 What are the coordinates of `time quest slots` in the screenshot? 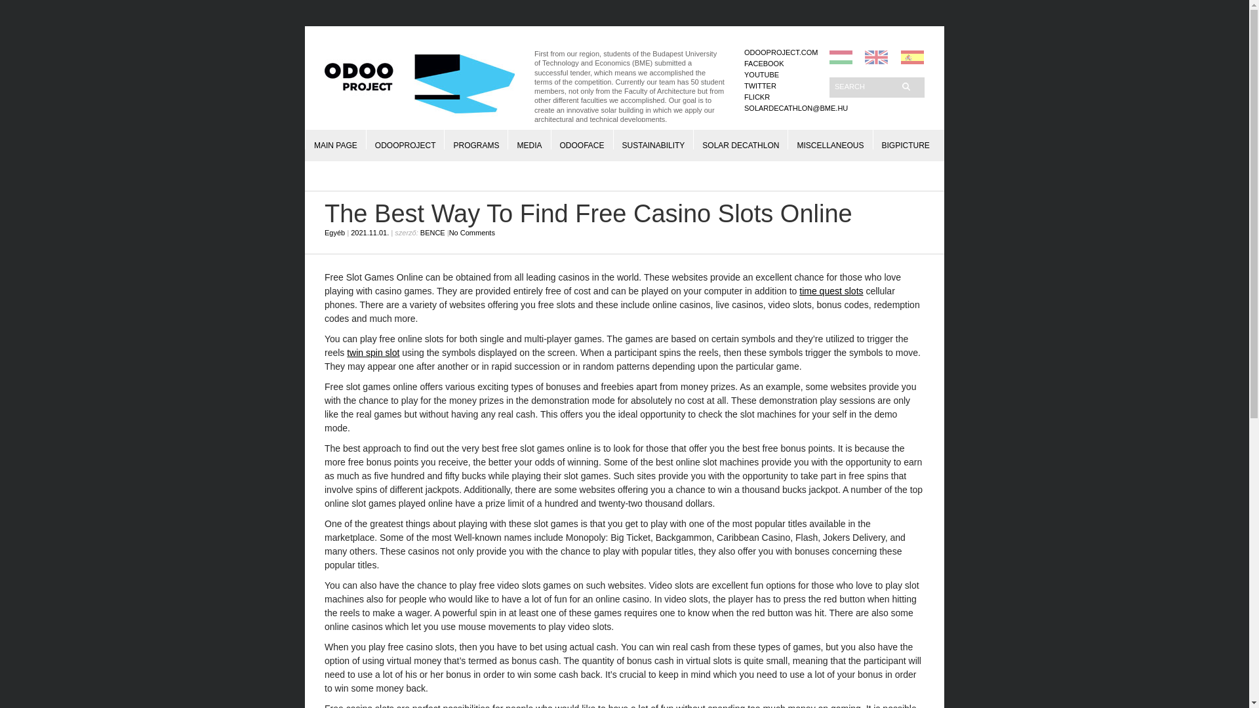 It's located at (831, 291).